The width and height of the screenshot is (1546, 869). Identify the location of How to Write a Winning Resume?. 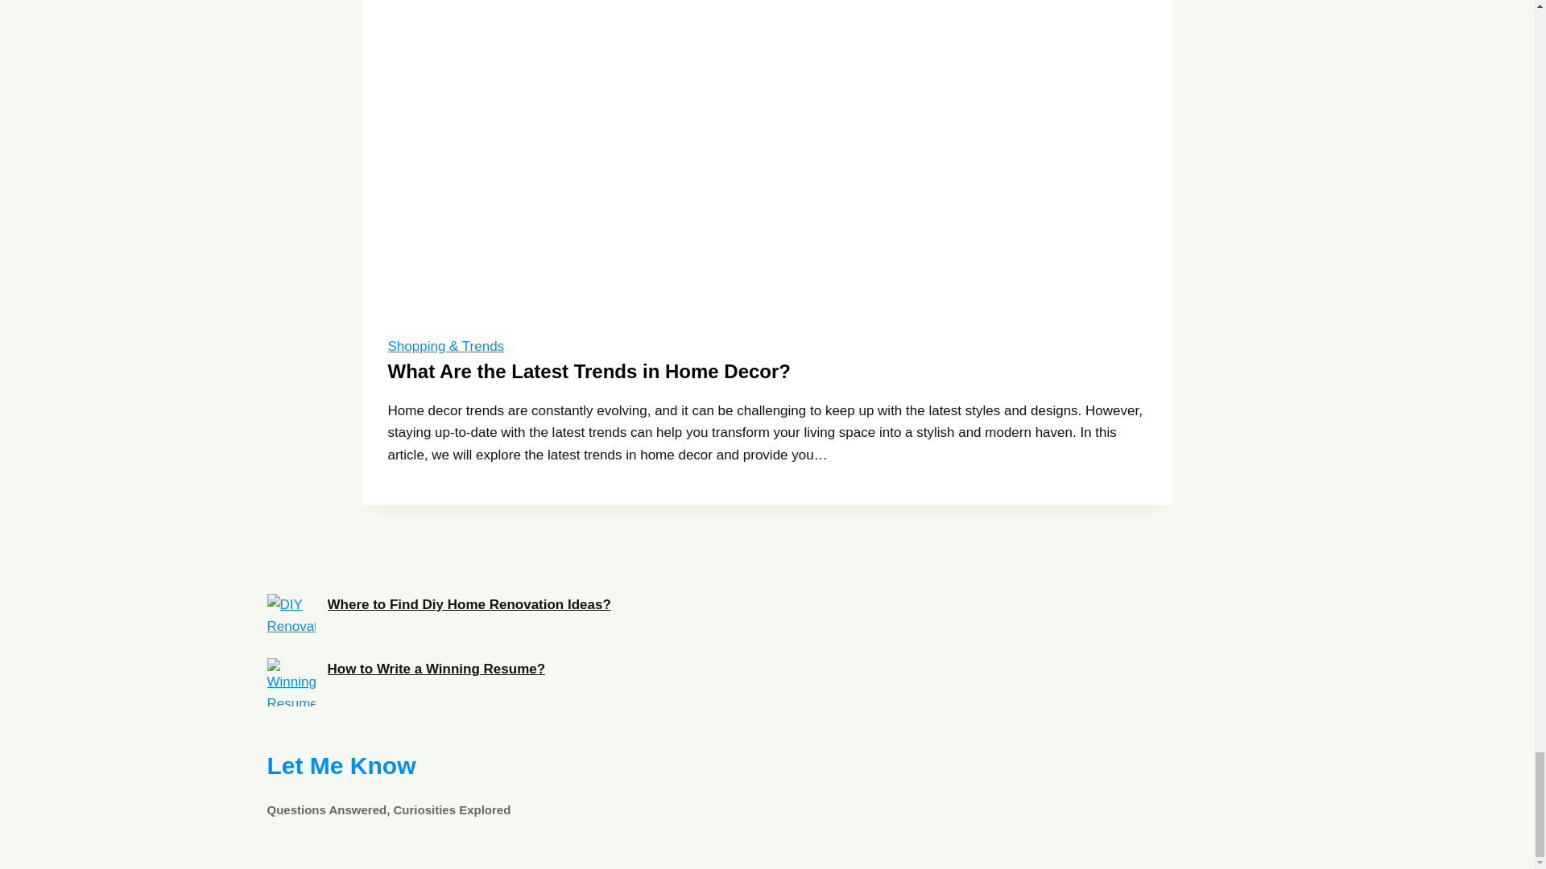
(767, 783).